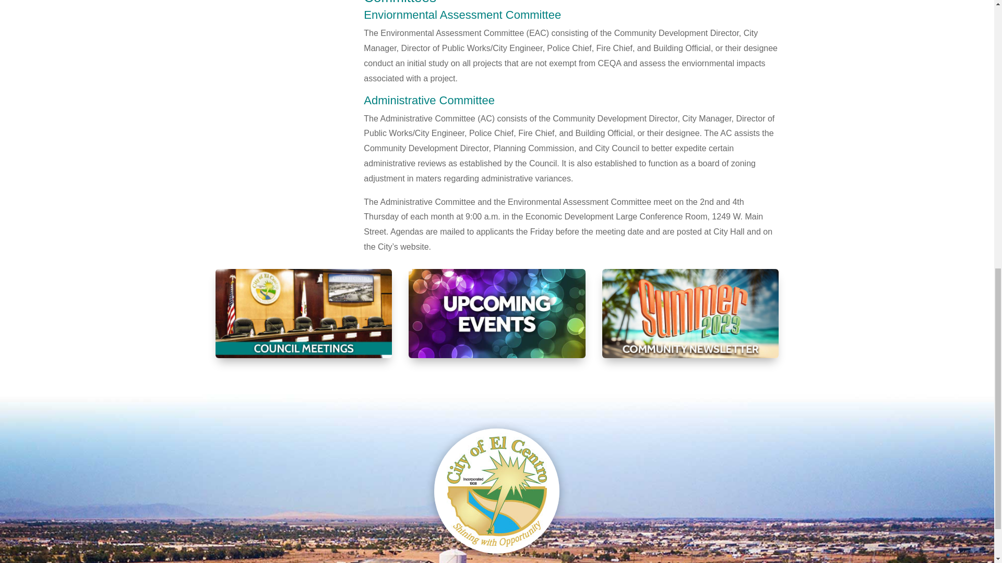 The height and width of the screenshot is (563, 1002). I want to click on upcomingEventsBanner, so click(497, 313).